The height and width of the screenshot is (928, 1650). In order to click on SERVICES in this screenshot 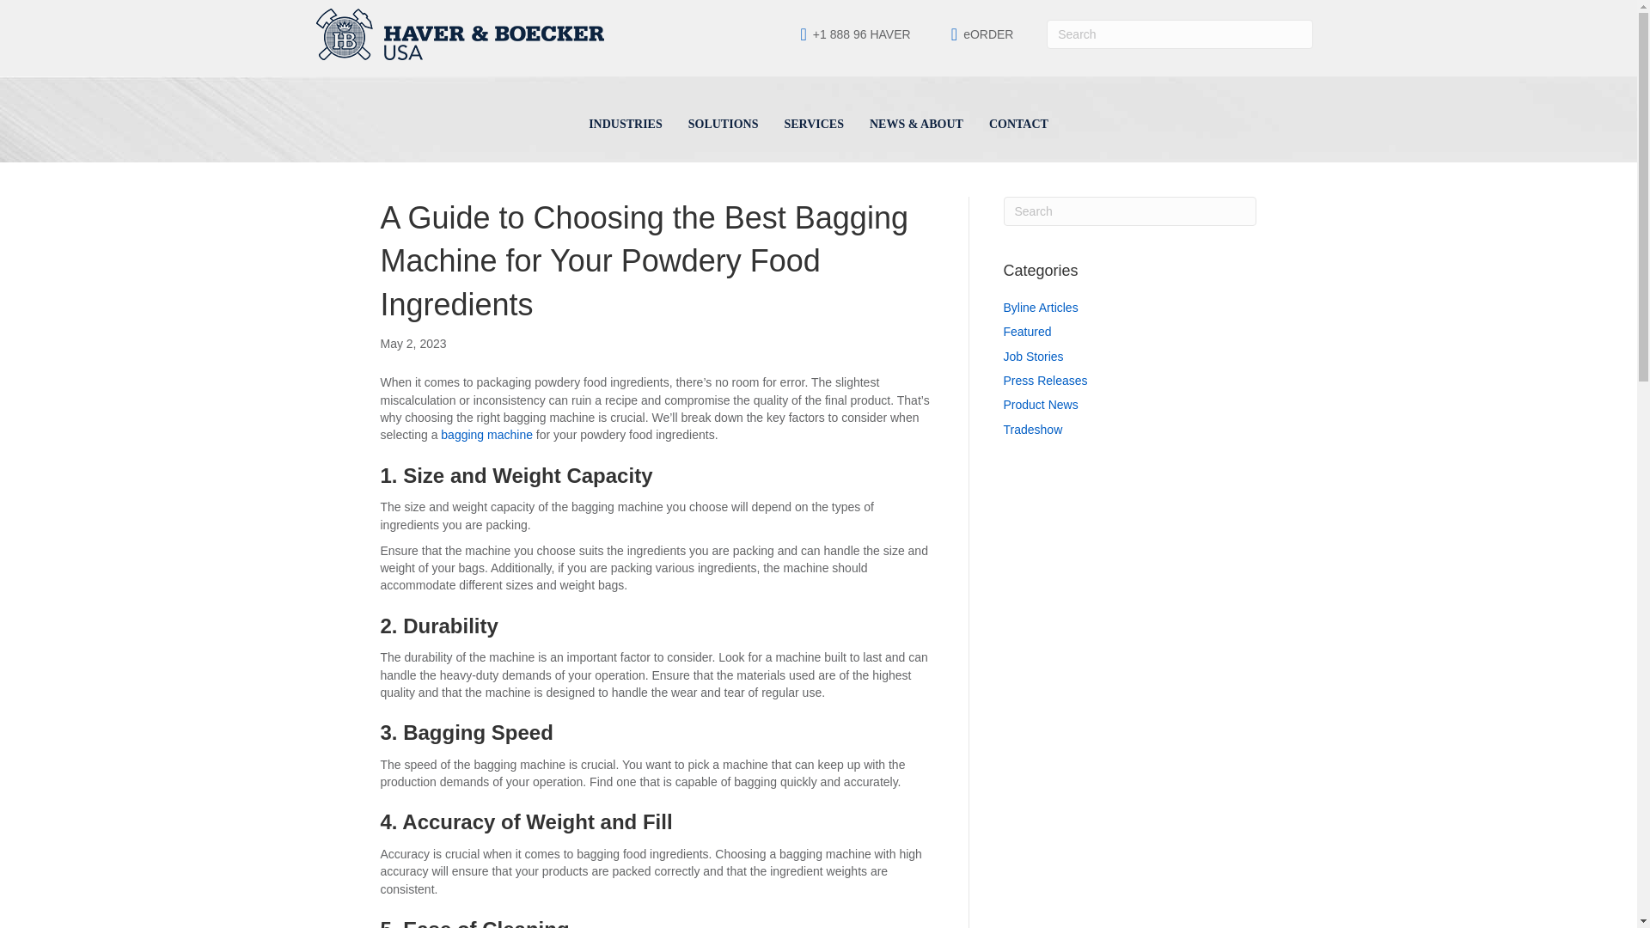, I will do `click(813, 127)`.